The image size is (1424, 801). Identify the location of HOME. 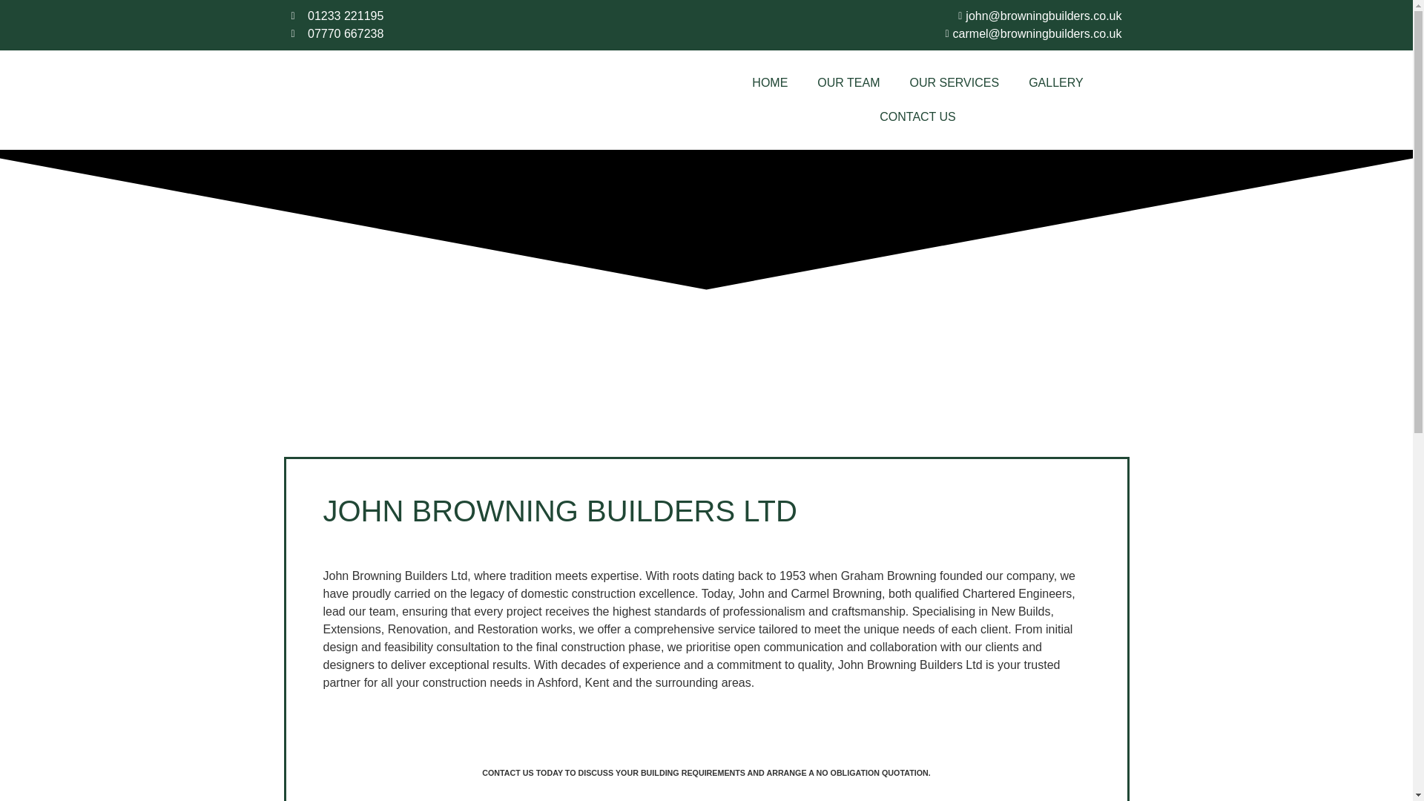
(770, 83).